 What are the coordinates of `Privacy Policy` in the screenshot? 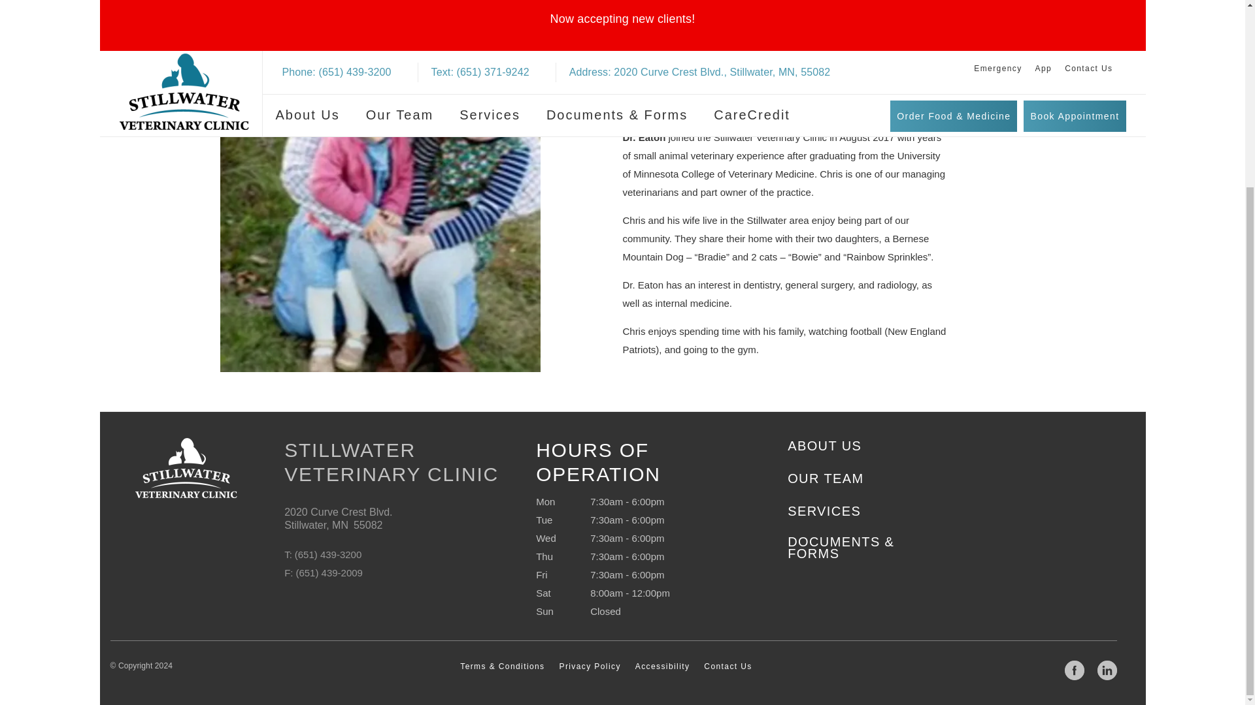 It's located at (590, 688).